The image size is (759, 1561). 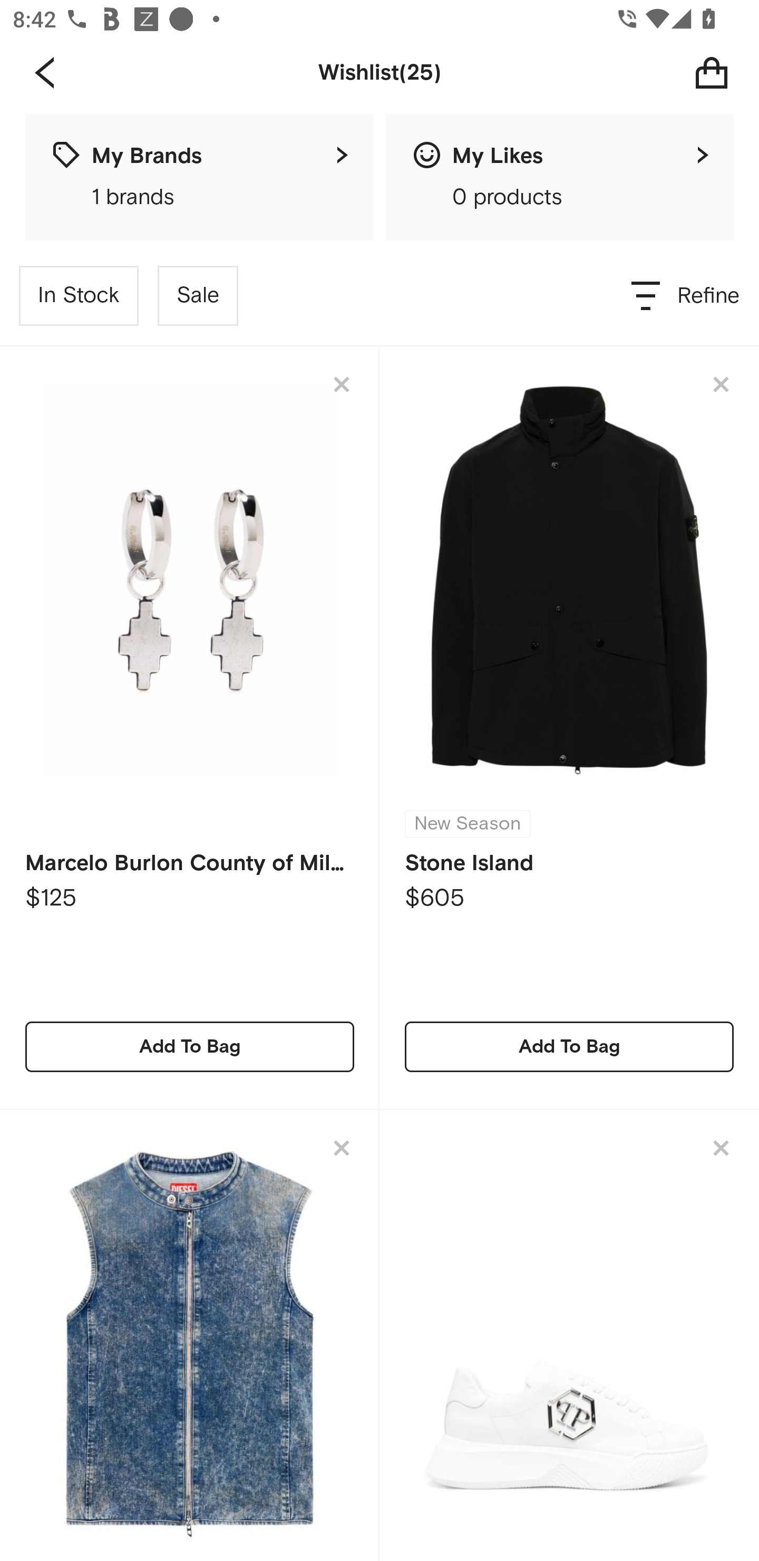 I want to click on My Likes 0 products, so click(x=560, y=177).